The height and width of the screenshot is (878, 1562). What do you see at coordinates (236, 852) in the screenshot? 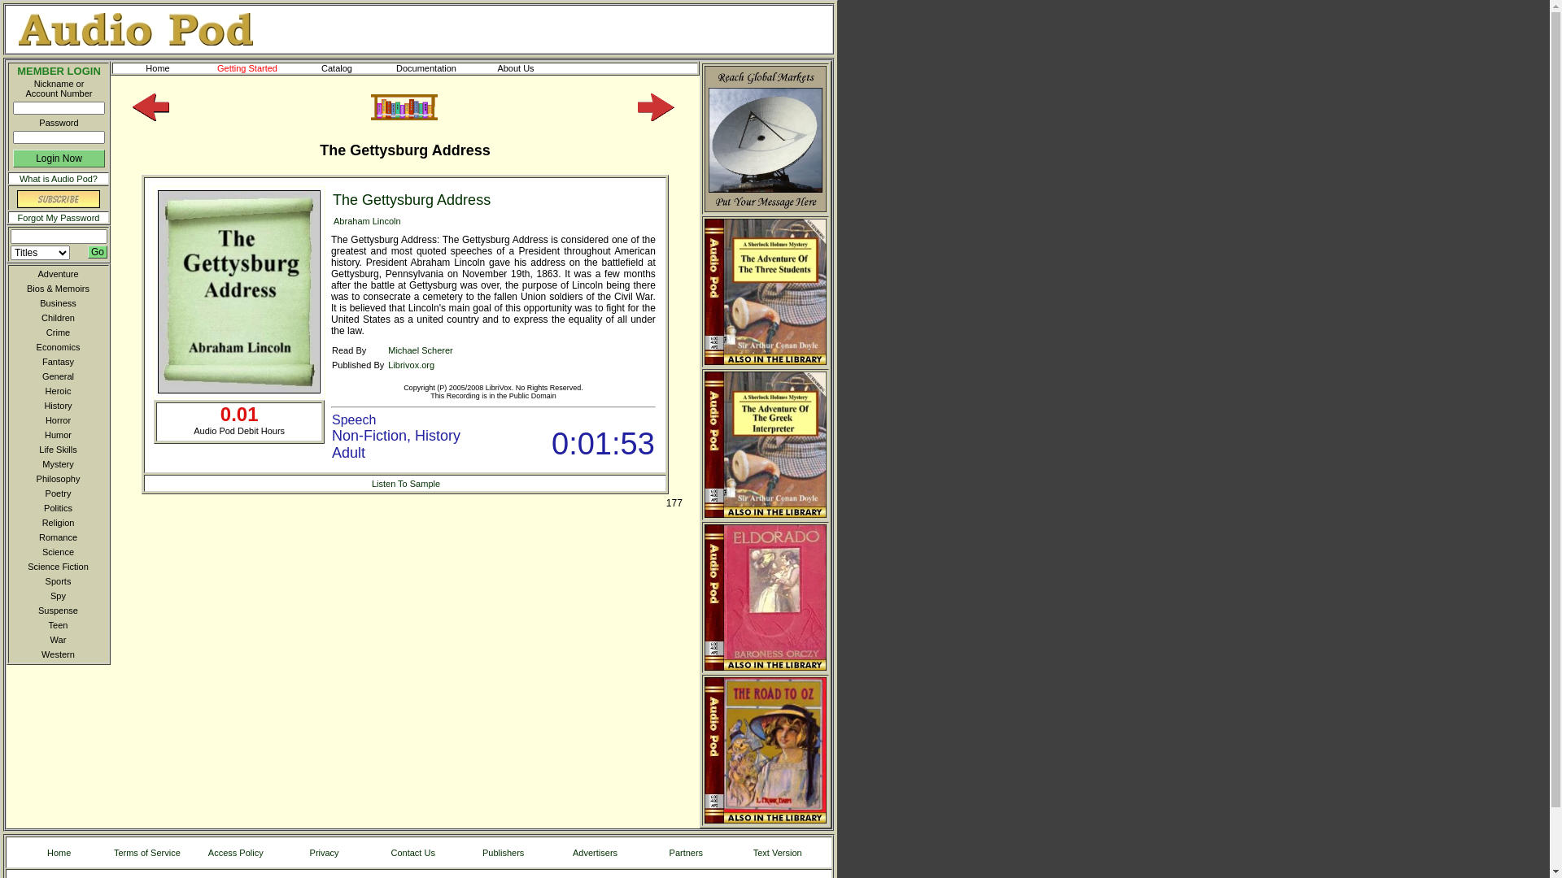
I see `Access Policy` at bounding box center [236, 852].